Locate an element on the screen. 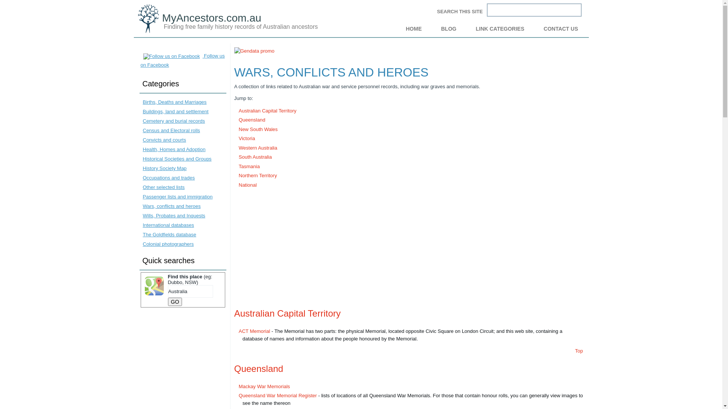 The width and height of the screenshot is (728, 409). Births, Deaths and Marriages is located at coordinates (174, 102).